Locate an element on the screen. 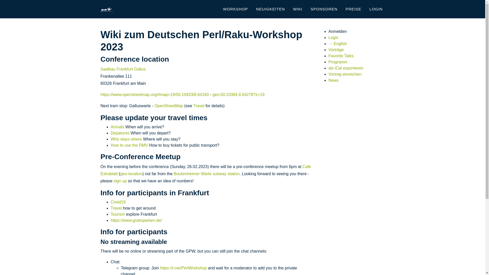 The image size is (489, 275). WIKI is located at coordinates (298, 9).